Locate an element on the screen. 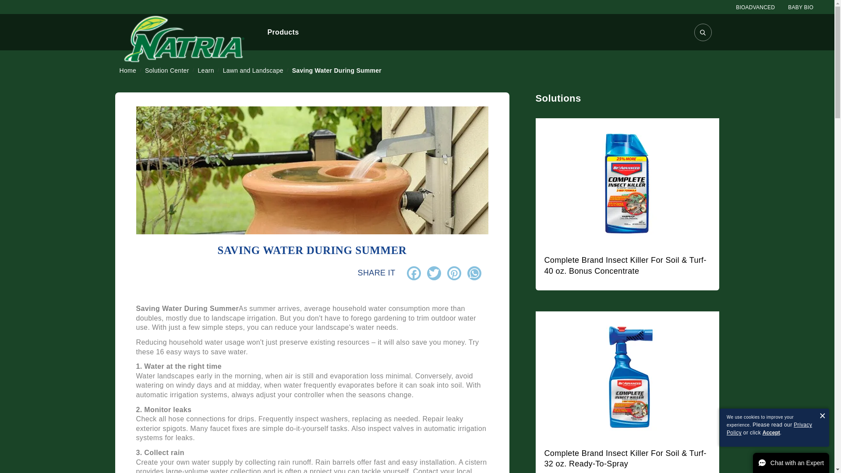 This screenshot has height=473, width=841. Home is located at coordinates (128, 70).